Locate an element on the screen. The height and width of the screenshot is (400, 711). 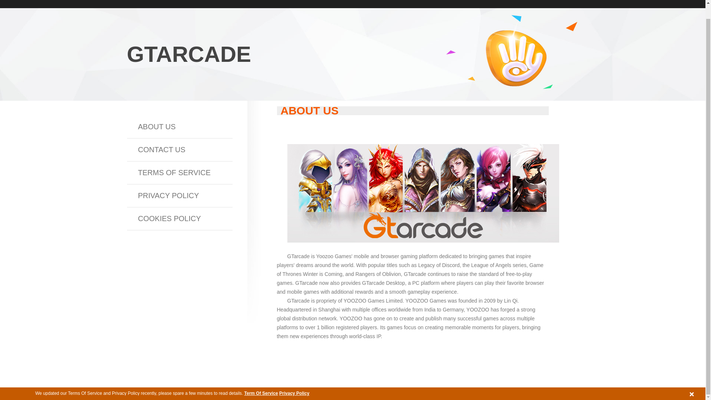
CONTACT US is located at coordinates (179, 150).